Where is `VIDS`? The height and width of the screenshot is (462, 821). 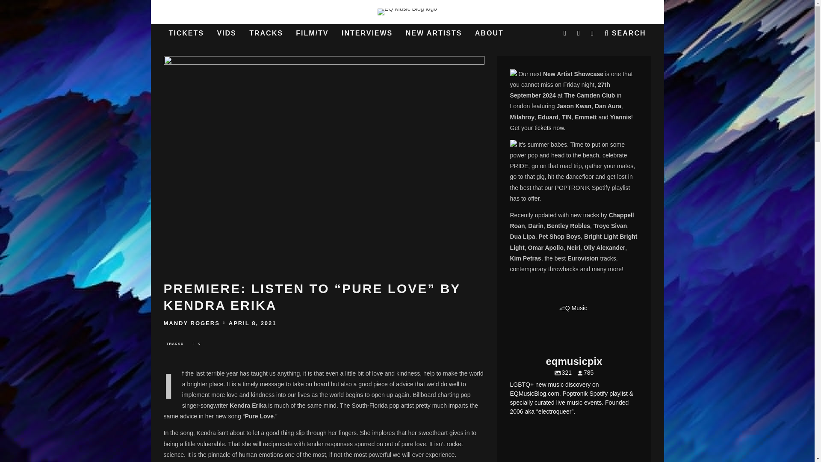 VIDS is located at coordinates (227, 33).